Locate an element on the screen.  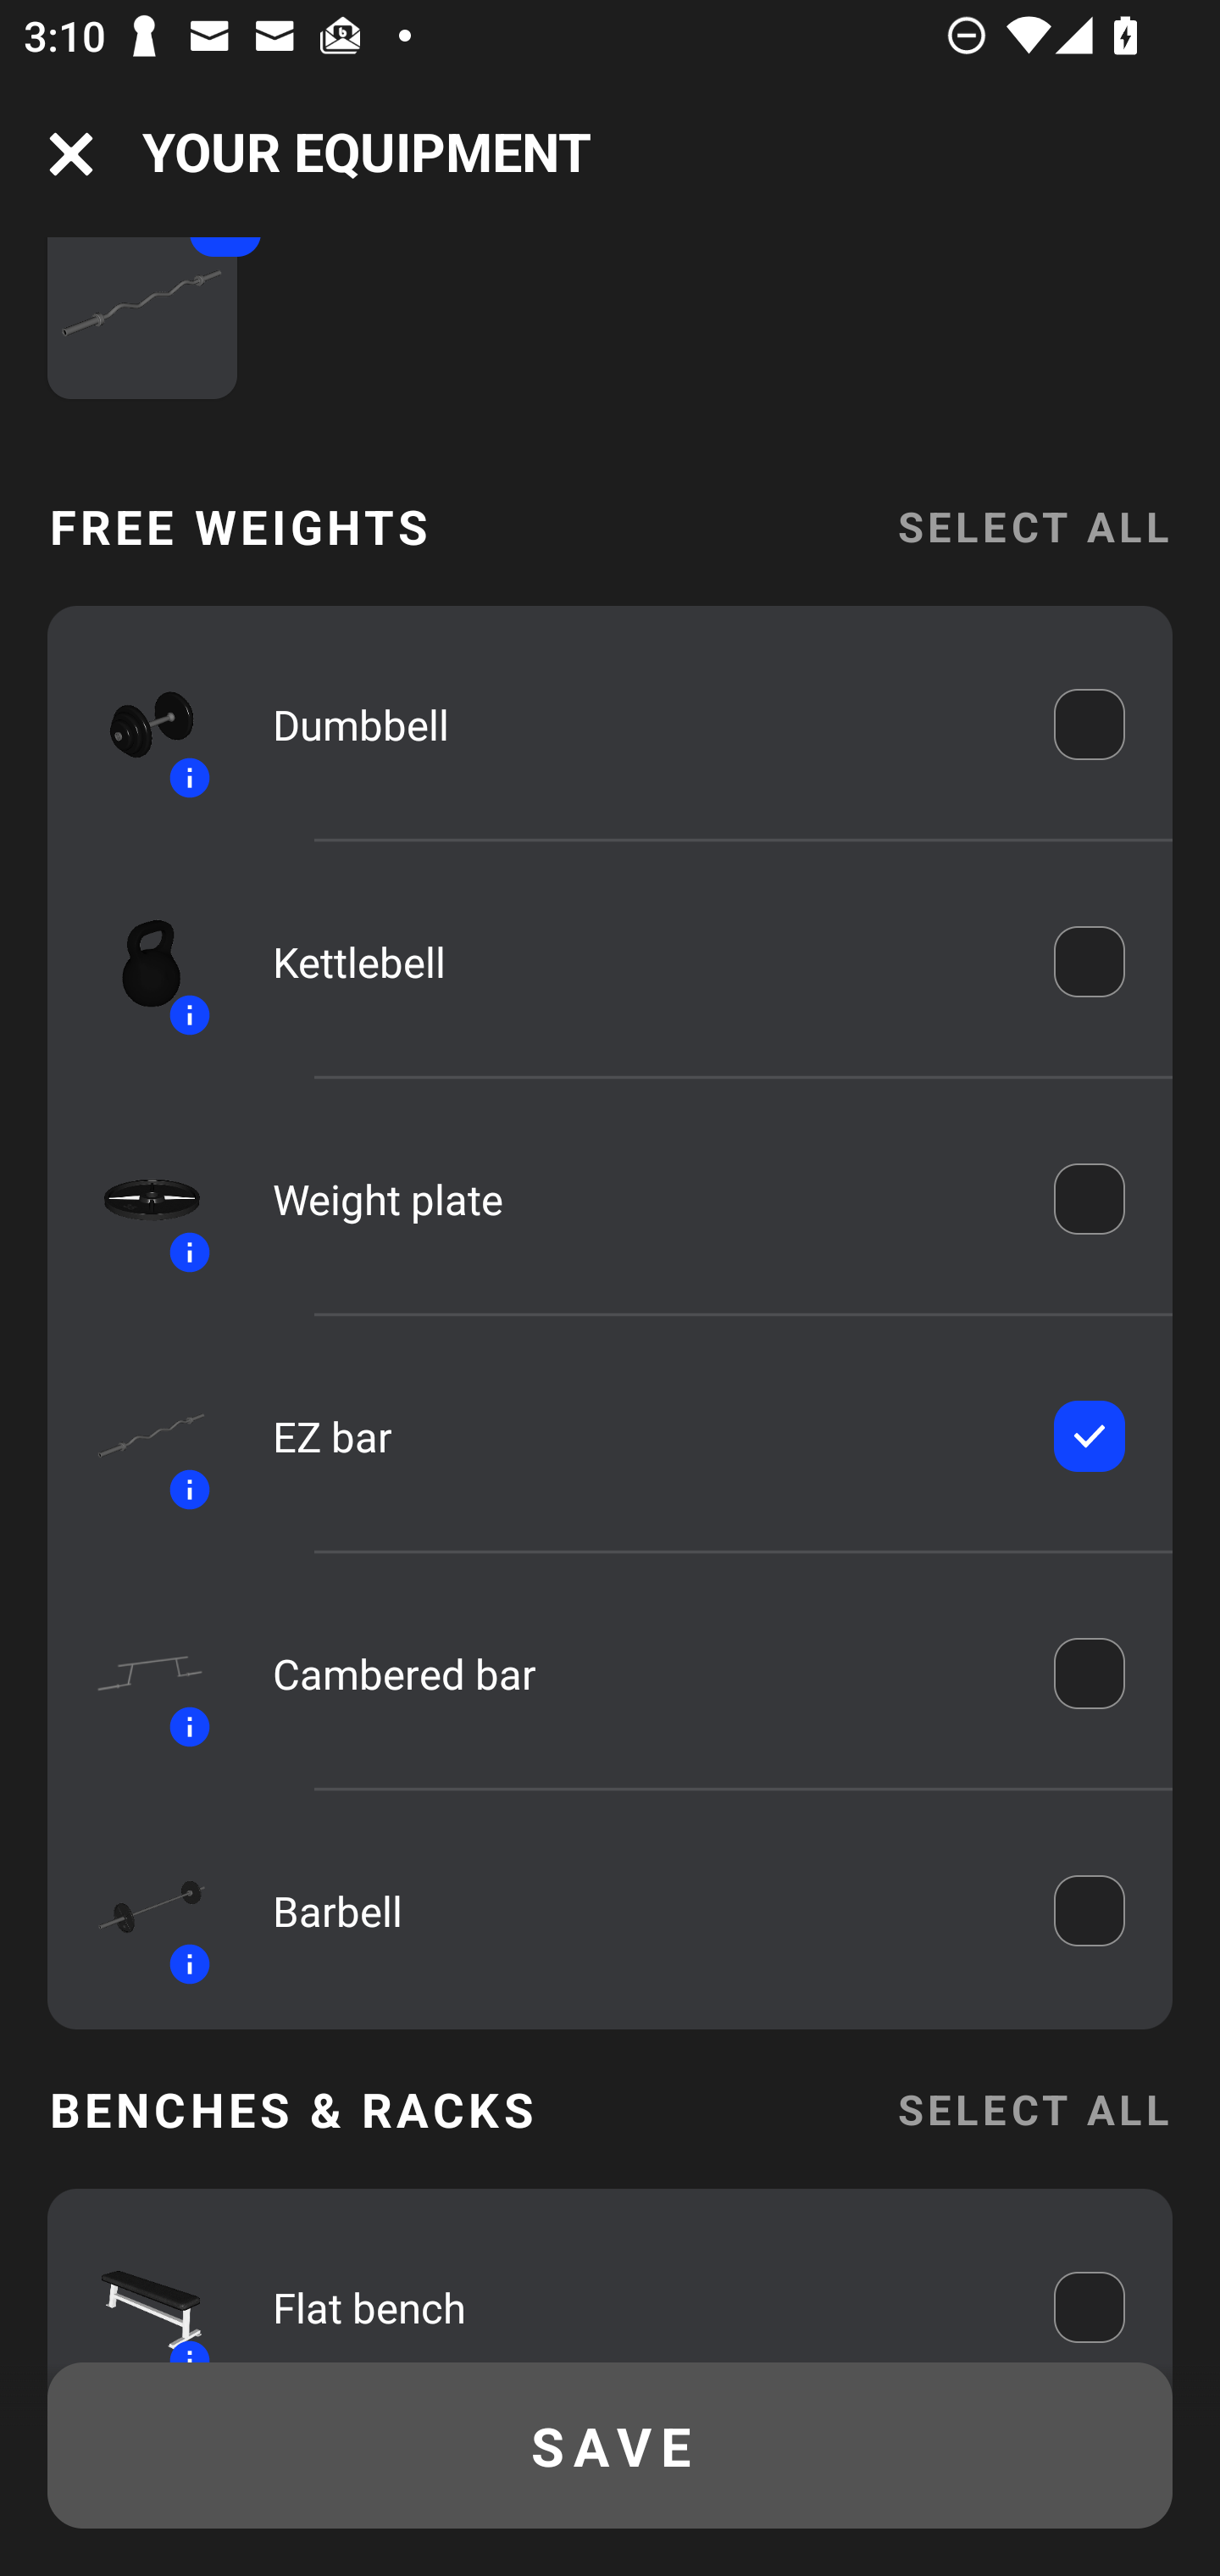
EZ bar is located at coordinates (640, 1435).